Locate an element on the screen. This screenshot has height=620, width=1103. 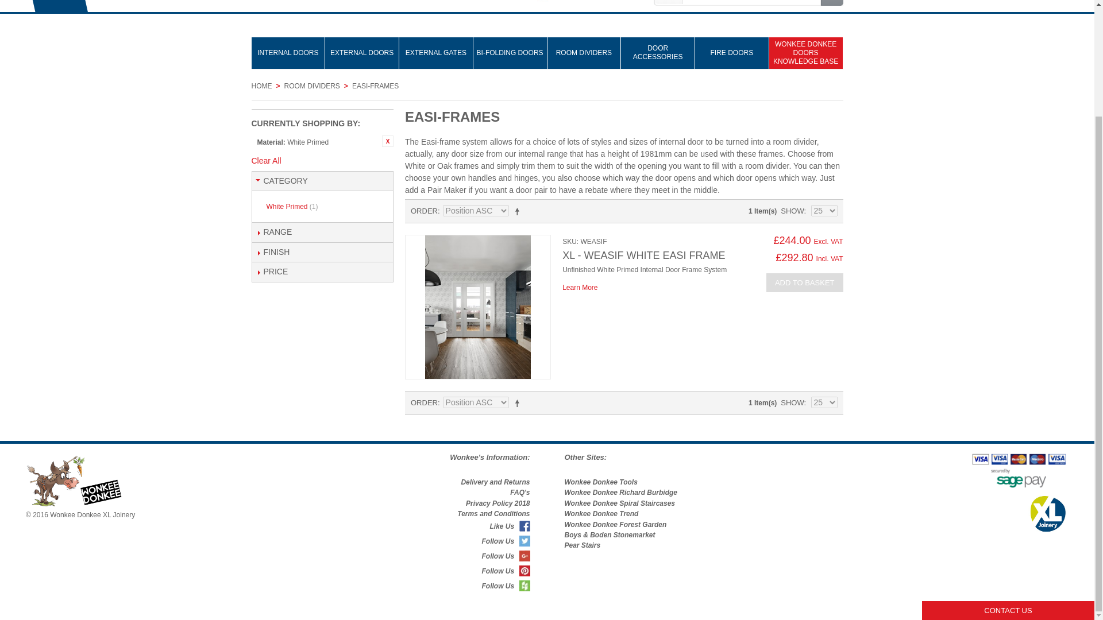
GO is located at coordinates (831, 2).